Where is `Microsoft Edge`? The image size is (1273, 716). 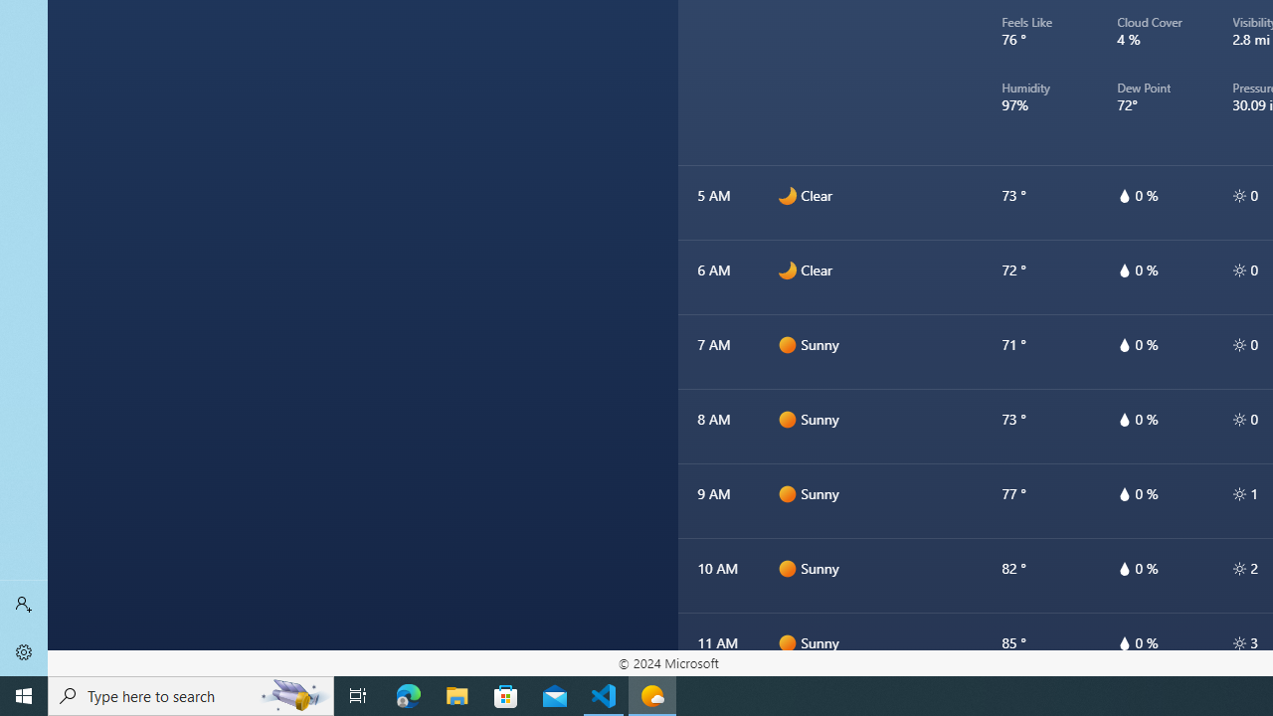 Microsoft Edge is located at coordinates (409, 696).